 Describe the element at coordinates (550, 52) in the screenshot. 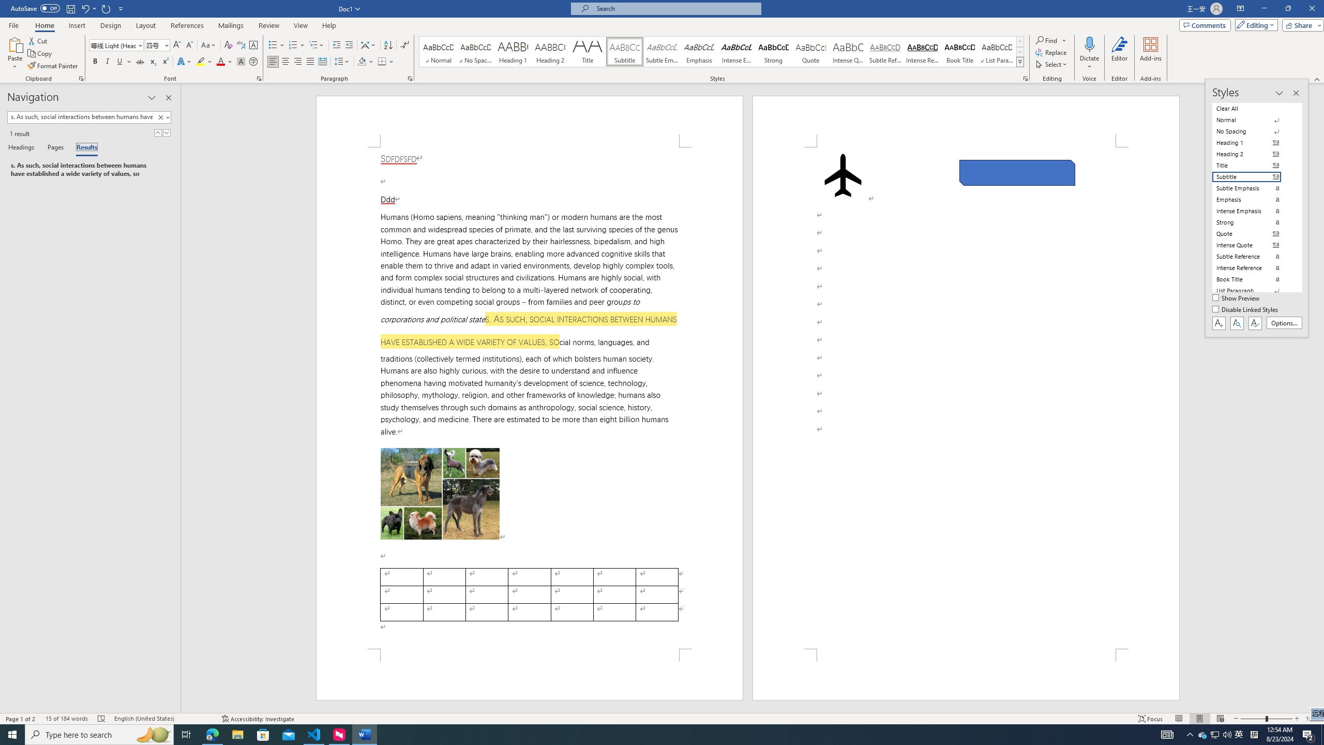

I see `Heading 2` at that location.